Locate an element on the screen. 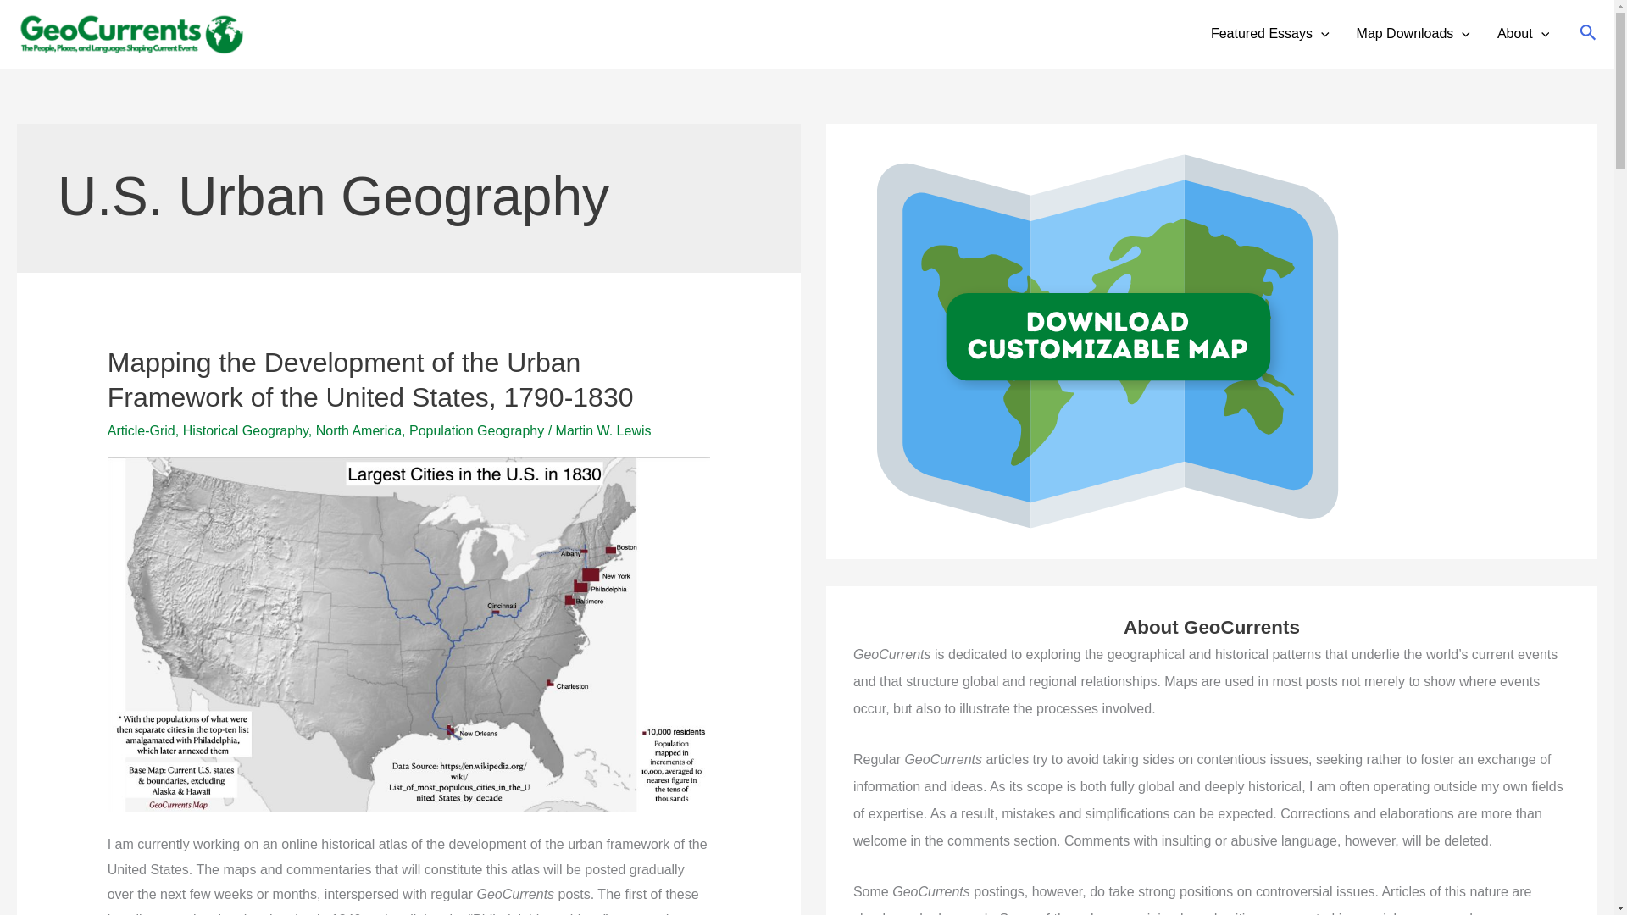 This screenshot has height=915, width=1627. Search is located at coordinates (1588, 34).